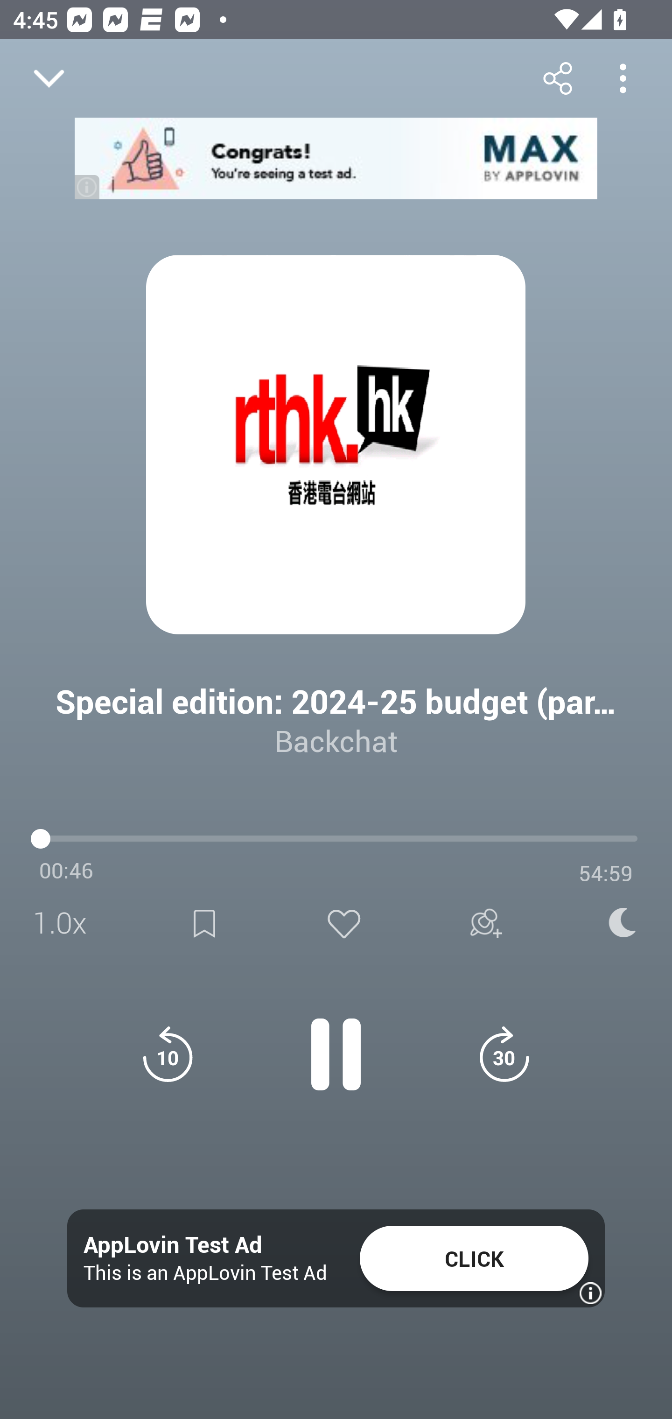  What do you see at coordinates (85, 899) in the screenshot?
I see `Open series Backchat` at bounding box center [85, 899].